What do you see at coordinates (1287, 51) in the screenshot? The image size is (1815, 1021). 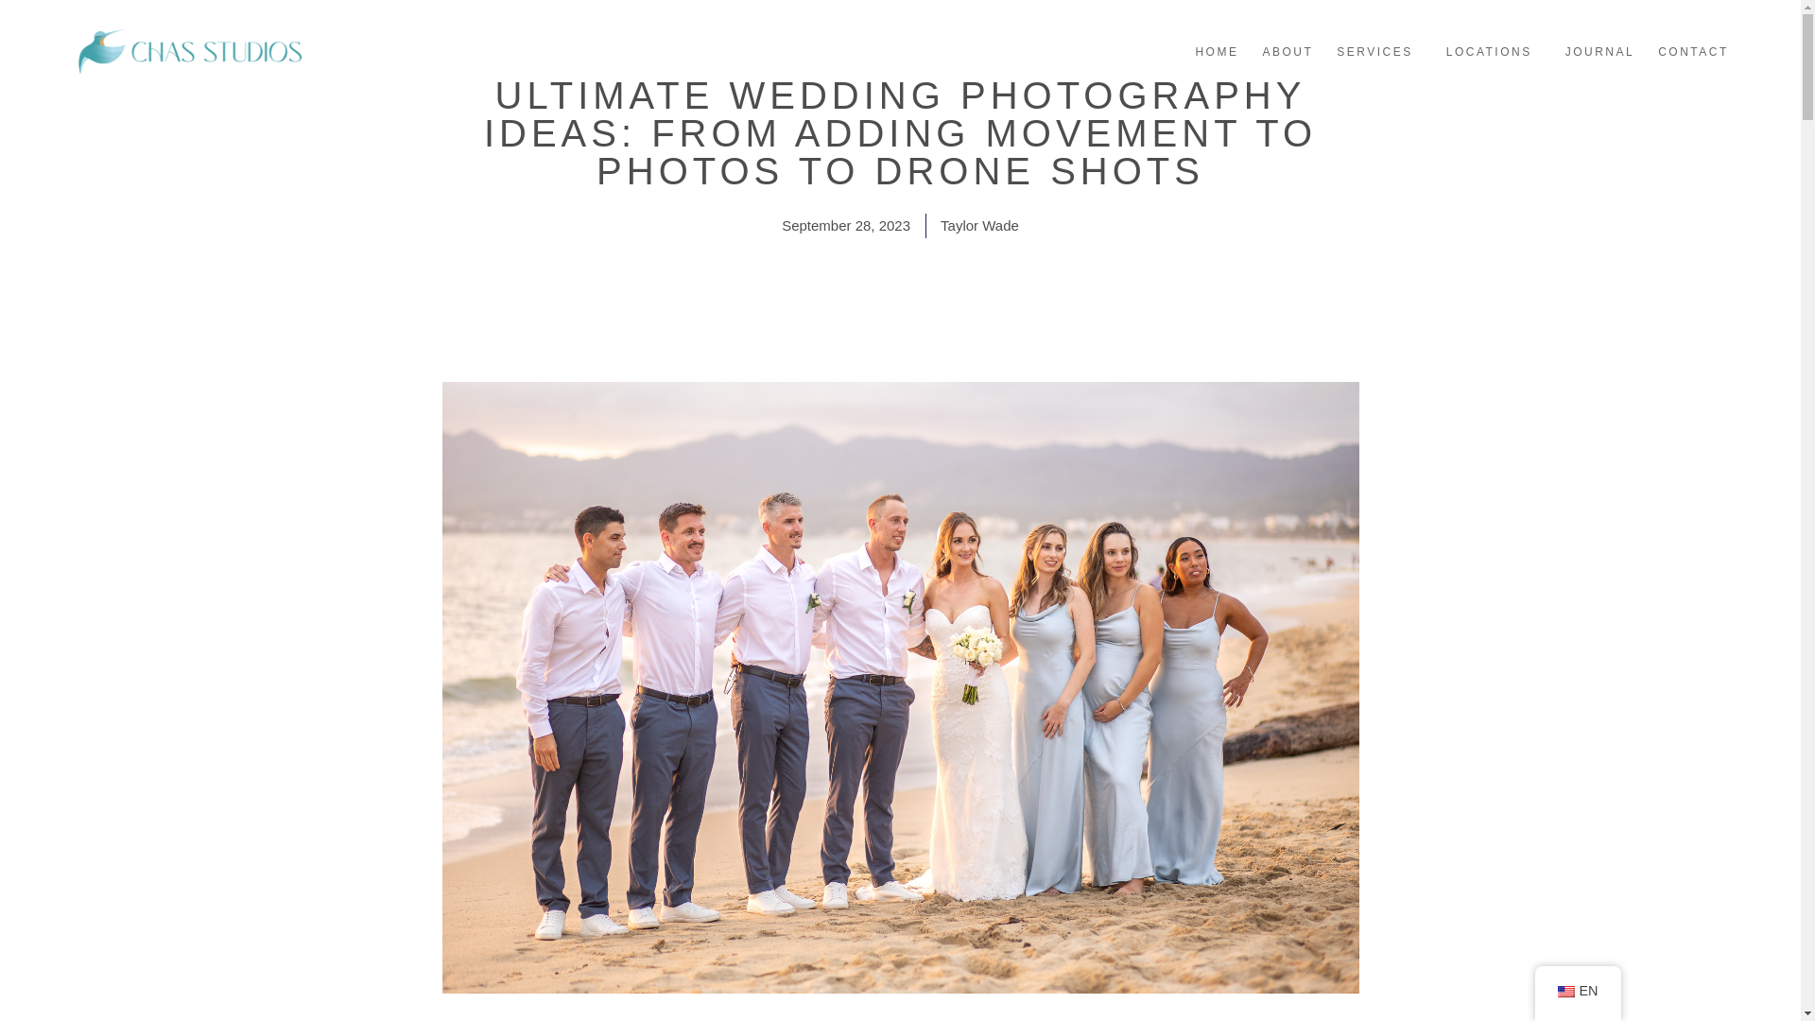 I see `ABOUT` at bounding box center [1287, 51].